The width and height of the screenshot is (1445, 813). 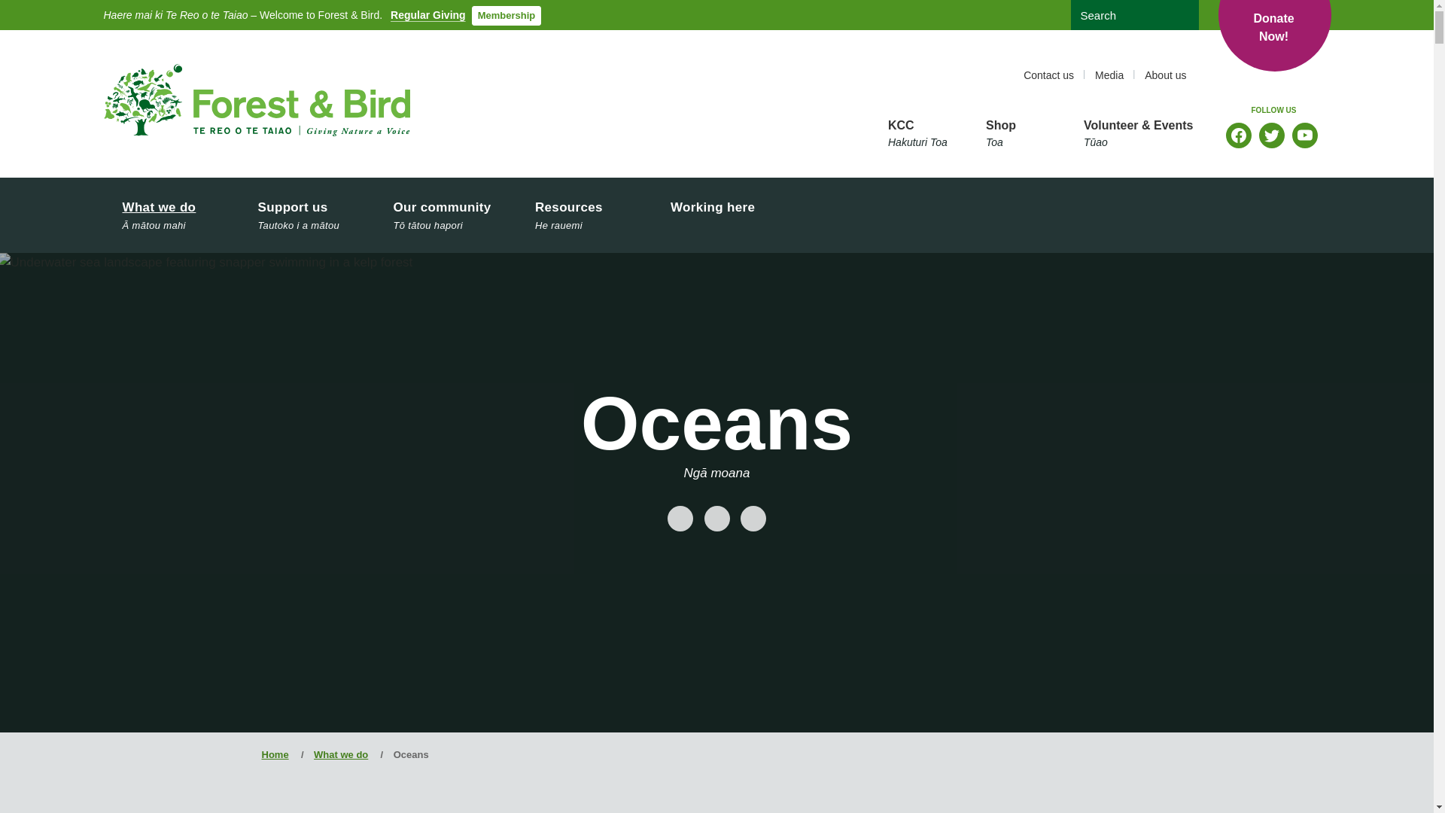 What do you see at coordinates (507, 15) in the screenshot?
I see `Membership` at bounding box center [507, 15].